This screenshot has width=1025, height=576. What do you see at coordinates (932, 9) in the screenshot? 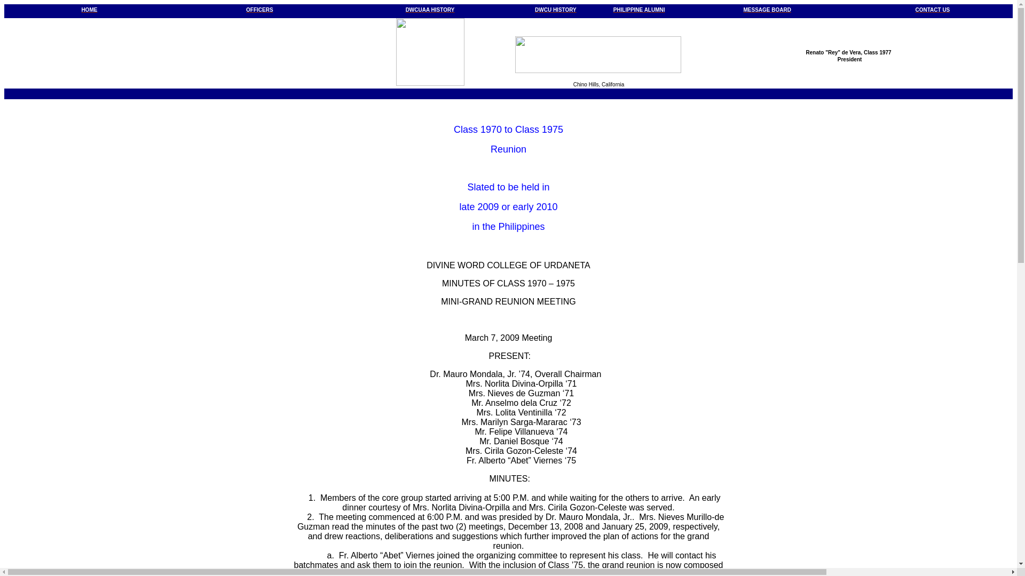
I see `CONTACT US` at bounding box center [932, 9].